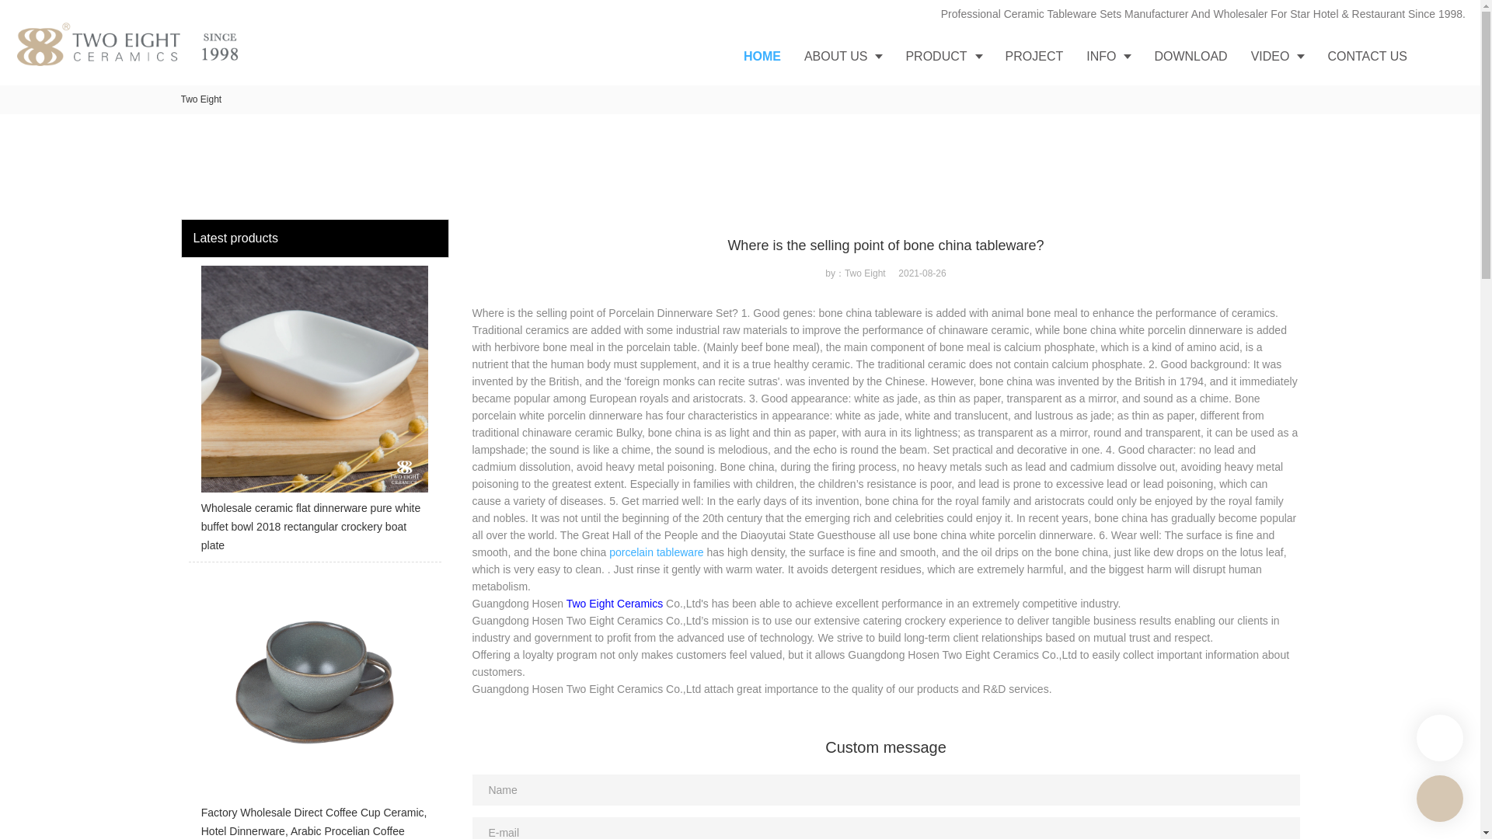  Describe the element at coordinates (656, 552) in the screenshot. I see `porcelain tableware` at that location.